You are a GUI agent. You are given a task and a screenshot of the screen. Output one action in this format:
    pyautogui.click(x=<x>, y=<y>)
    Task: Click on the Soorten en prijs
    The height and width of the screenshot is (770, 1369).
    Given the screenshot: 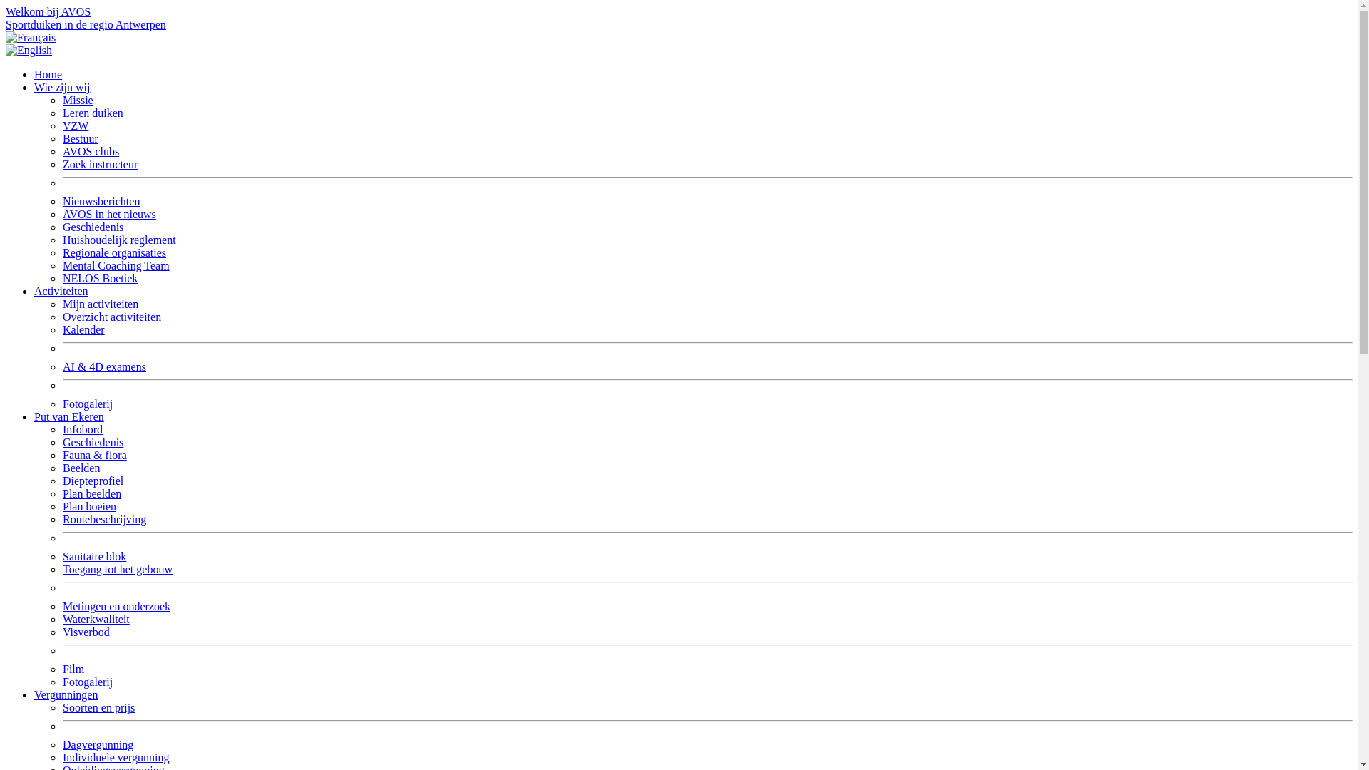 What is the action you would take?
    pyautogui.click(x=98, y=707)
    